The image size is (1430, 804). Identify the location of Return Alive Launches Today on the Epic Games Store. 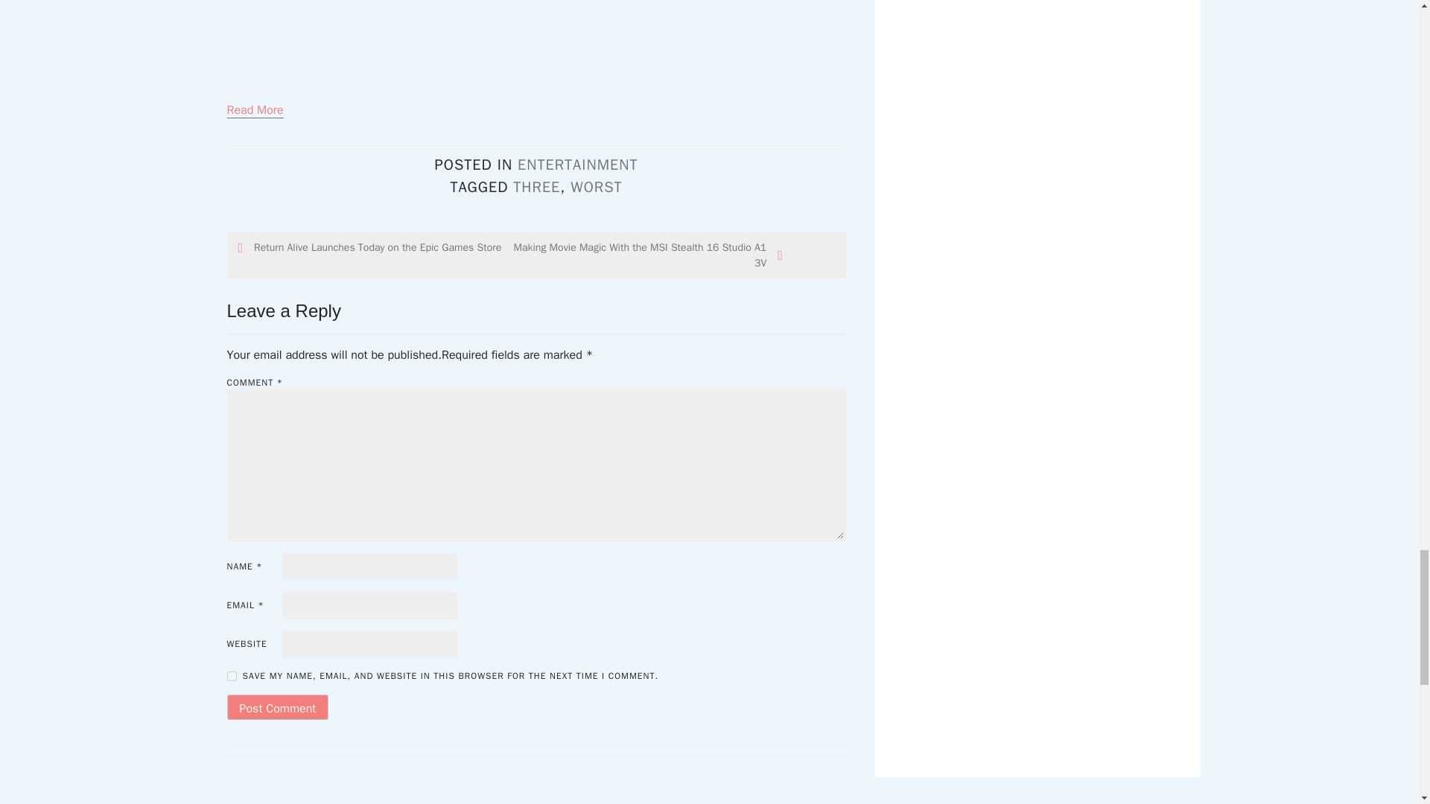
(374, 247).